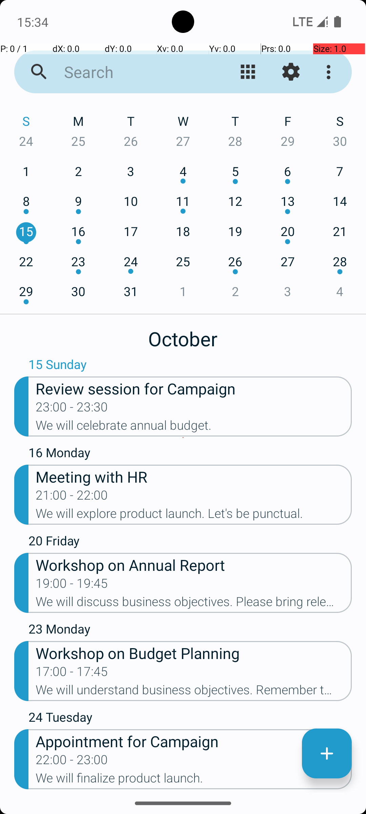 This screenshot has width=366, height=814. I want to click on Meeting with HR, so click(194, 476).